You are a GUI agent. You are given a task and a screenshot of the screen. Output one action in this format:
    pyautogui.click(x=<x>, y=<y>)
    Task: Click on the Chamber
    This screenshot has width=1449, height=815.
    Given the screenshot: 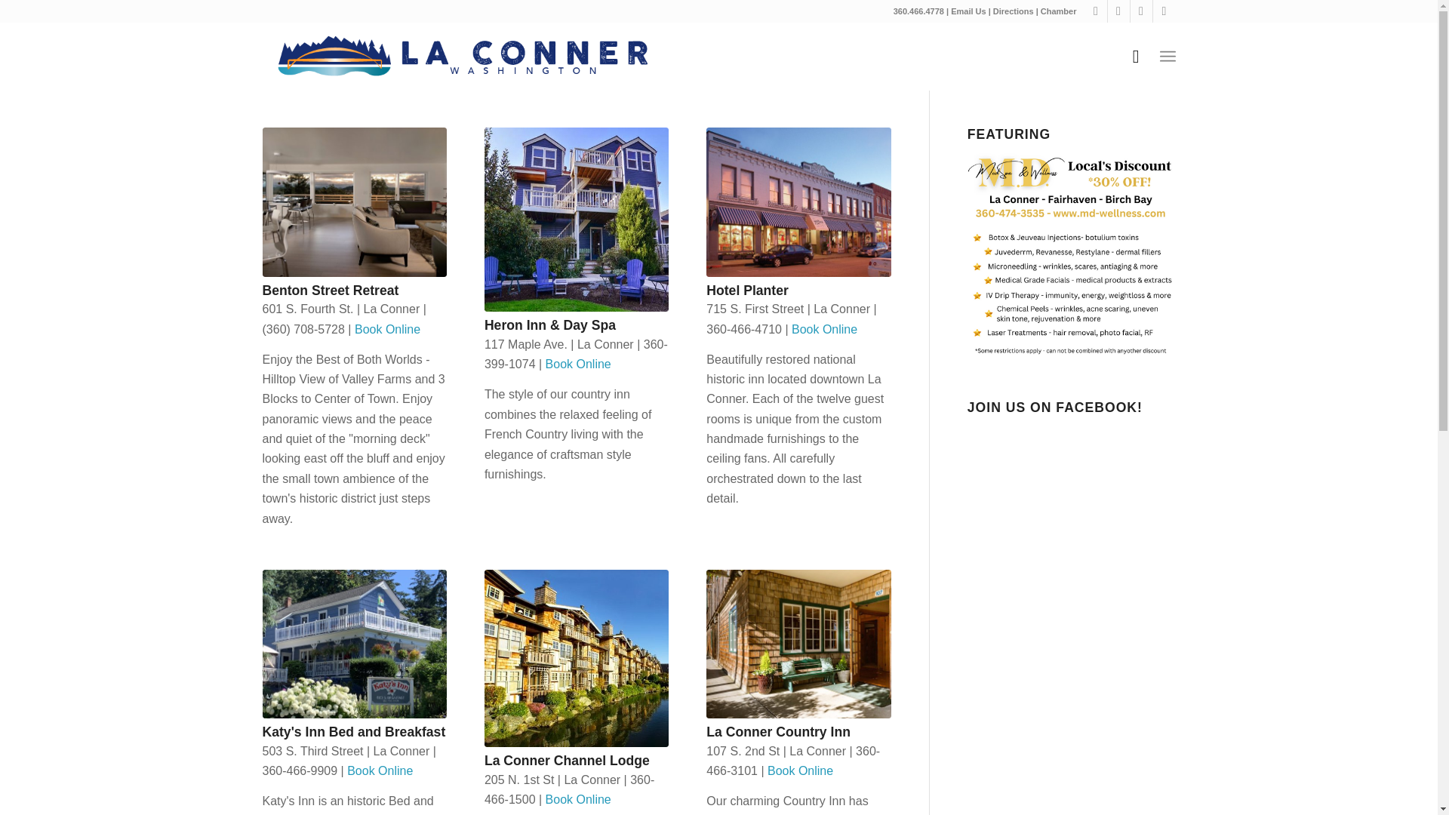 What is the action you would take?
    pyautogui.click(x=1058, y=11)
    